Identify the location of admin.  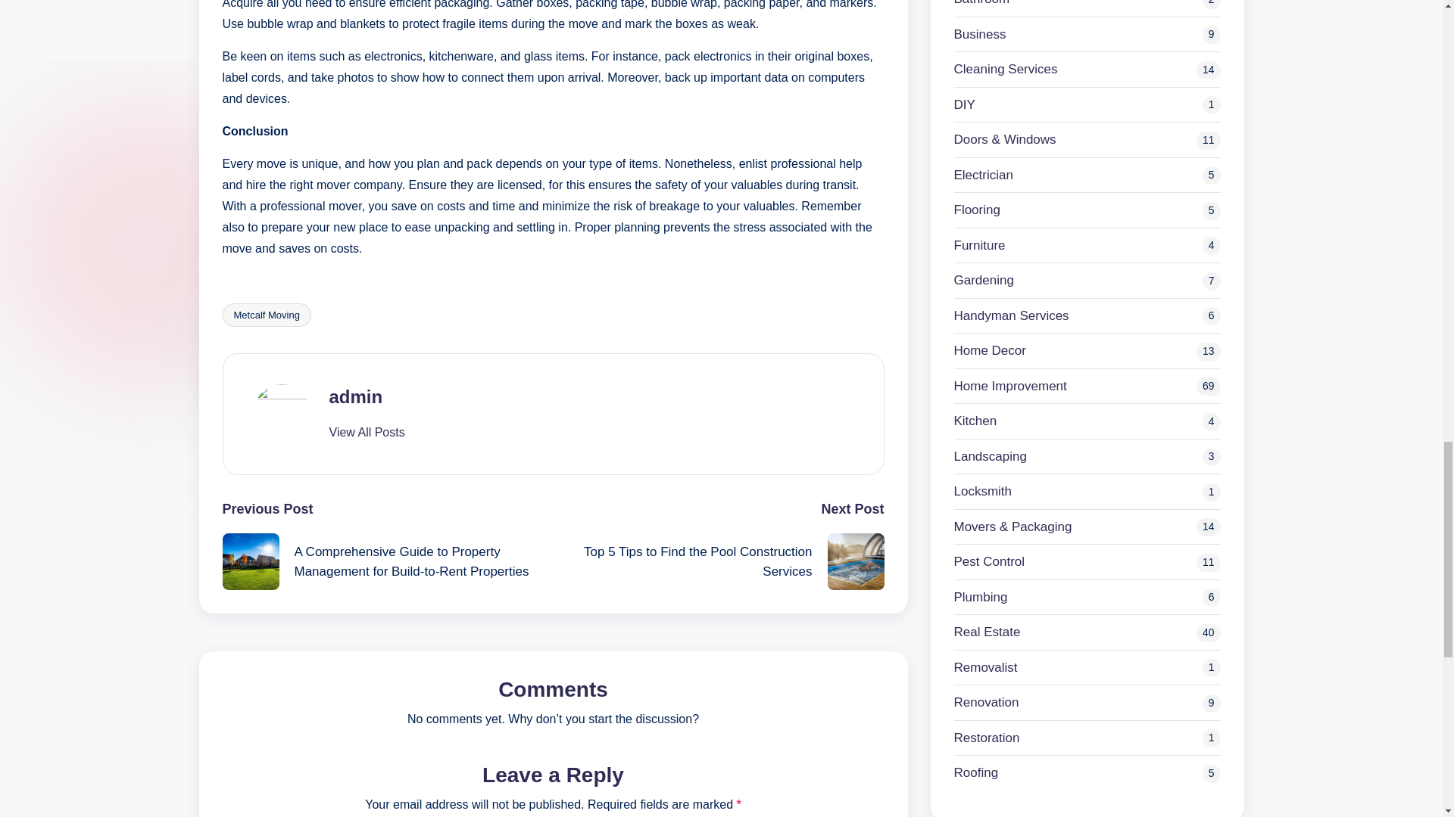
(354, 396).